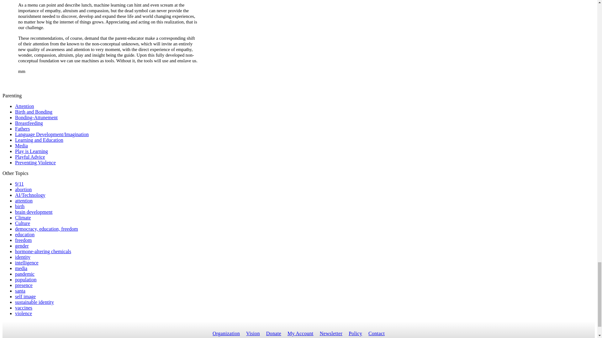 The height and width of the screenshot is (338, 602). What do you see at coordinates (29, 123) in the screenshot?
I see `Breastfeeding` at bounding box center [29, 123].